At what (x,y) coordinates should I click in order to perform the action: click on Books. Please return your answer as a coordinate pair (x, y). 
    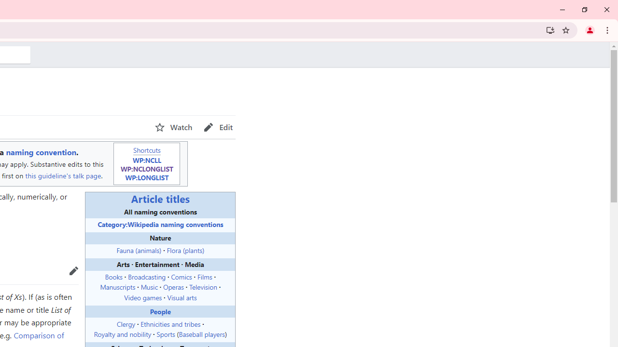
    Looking at the image, I should click on (113, 276).